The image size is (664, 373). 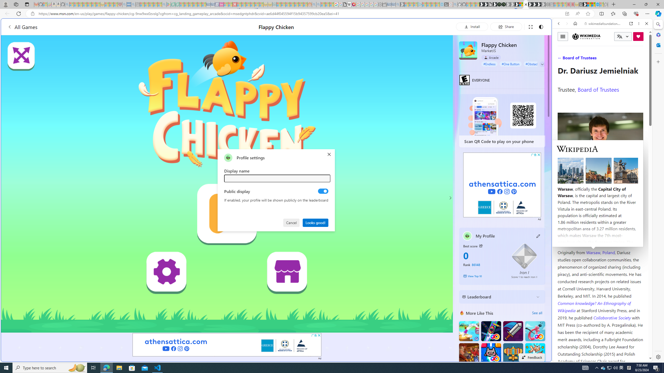 I want to click on Profile on Meta-Wiki, so click(x=581, y=184).